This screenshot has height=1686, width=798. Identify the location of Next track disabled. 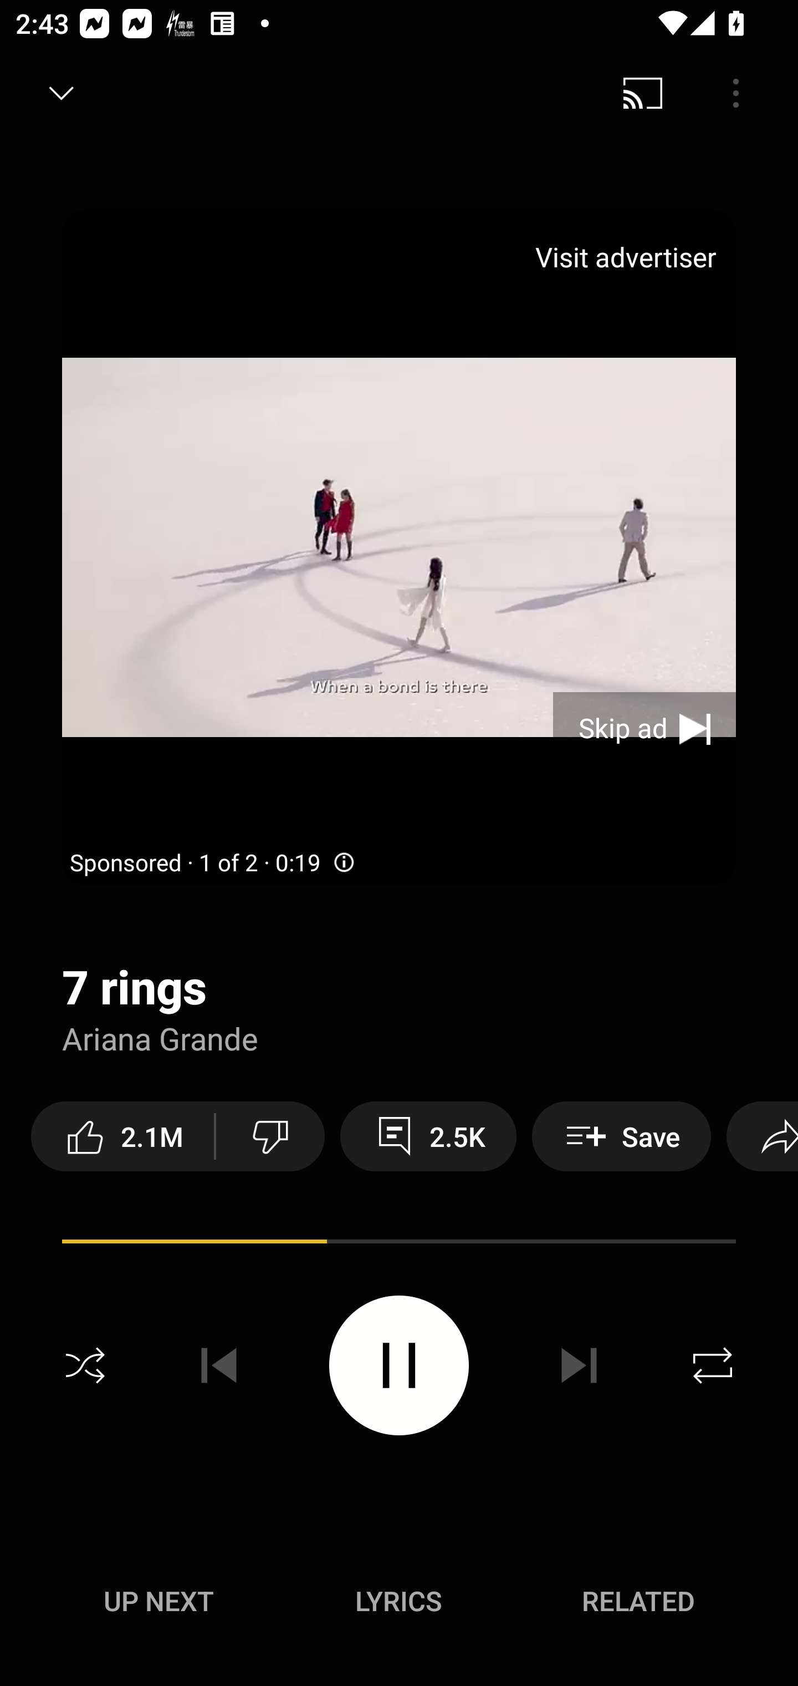
(579, 1365).